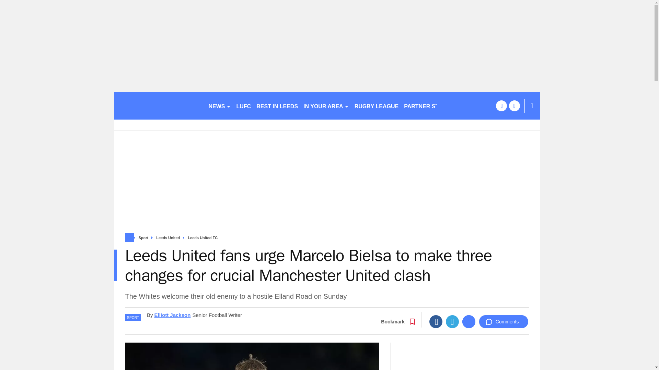  Describe the element at coordinates (277, 106) in the screenshot. I see `BEST IN LEEDS` at that location.